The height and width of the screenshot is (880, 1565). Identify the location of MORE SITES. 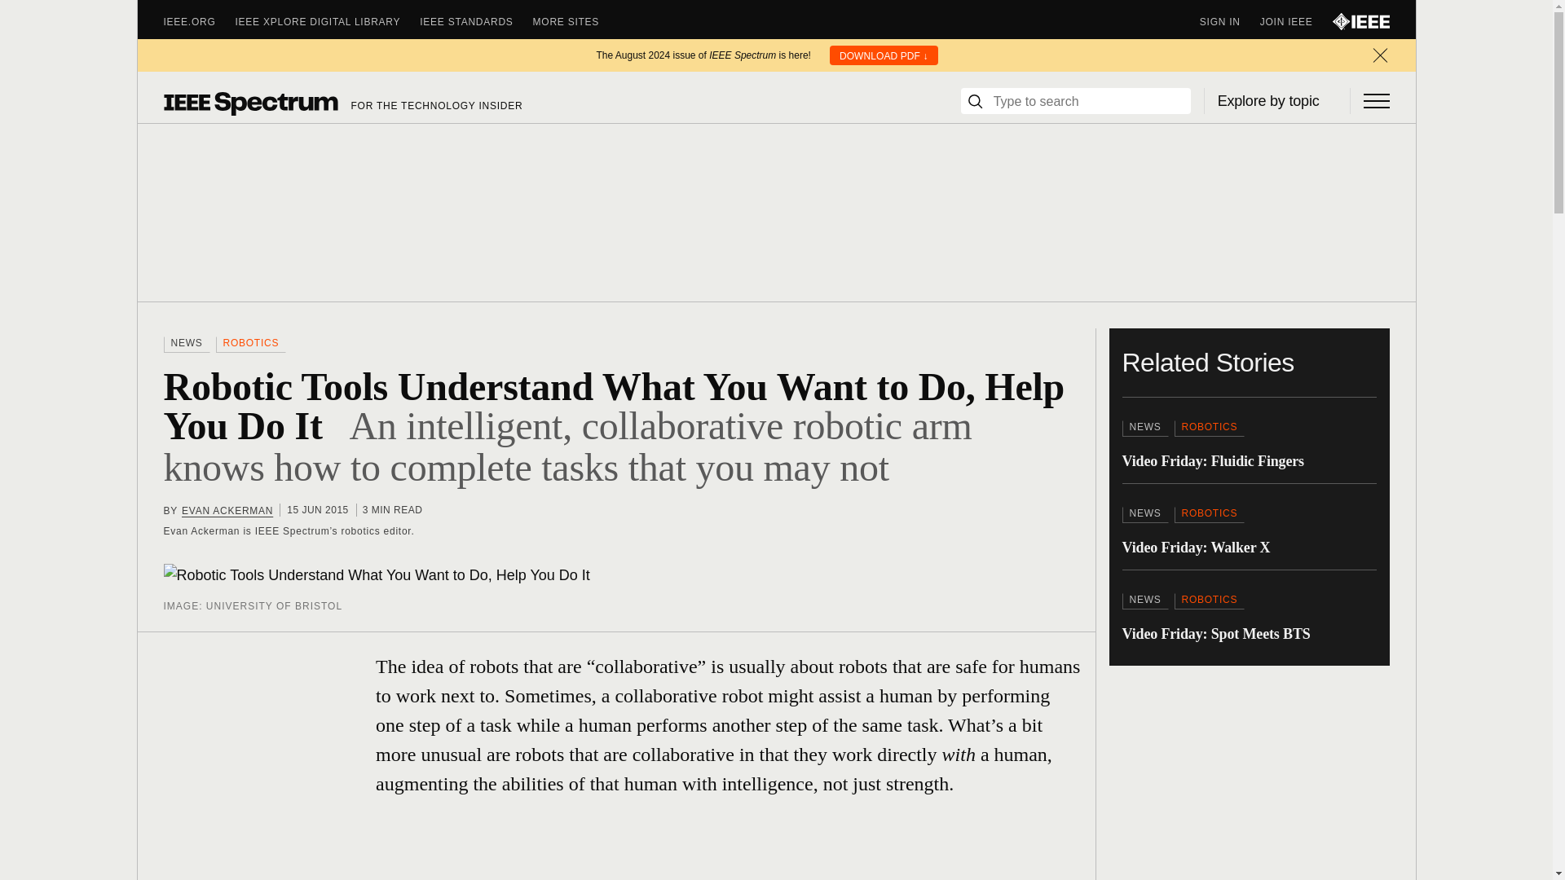
(576, 21).